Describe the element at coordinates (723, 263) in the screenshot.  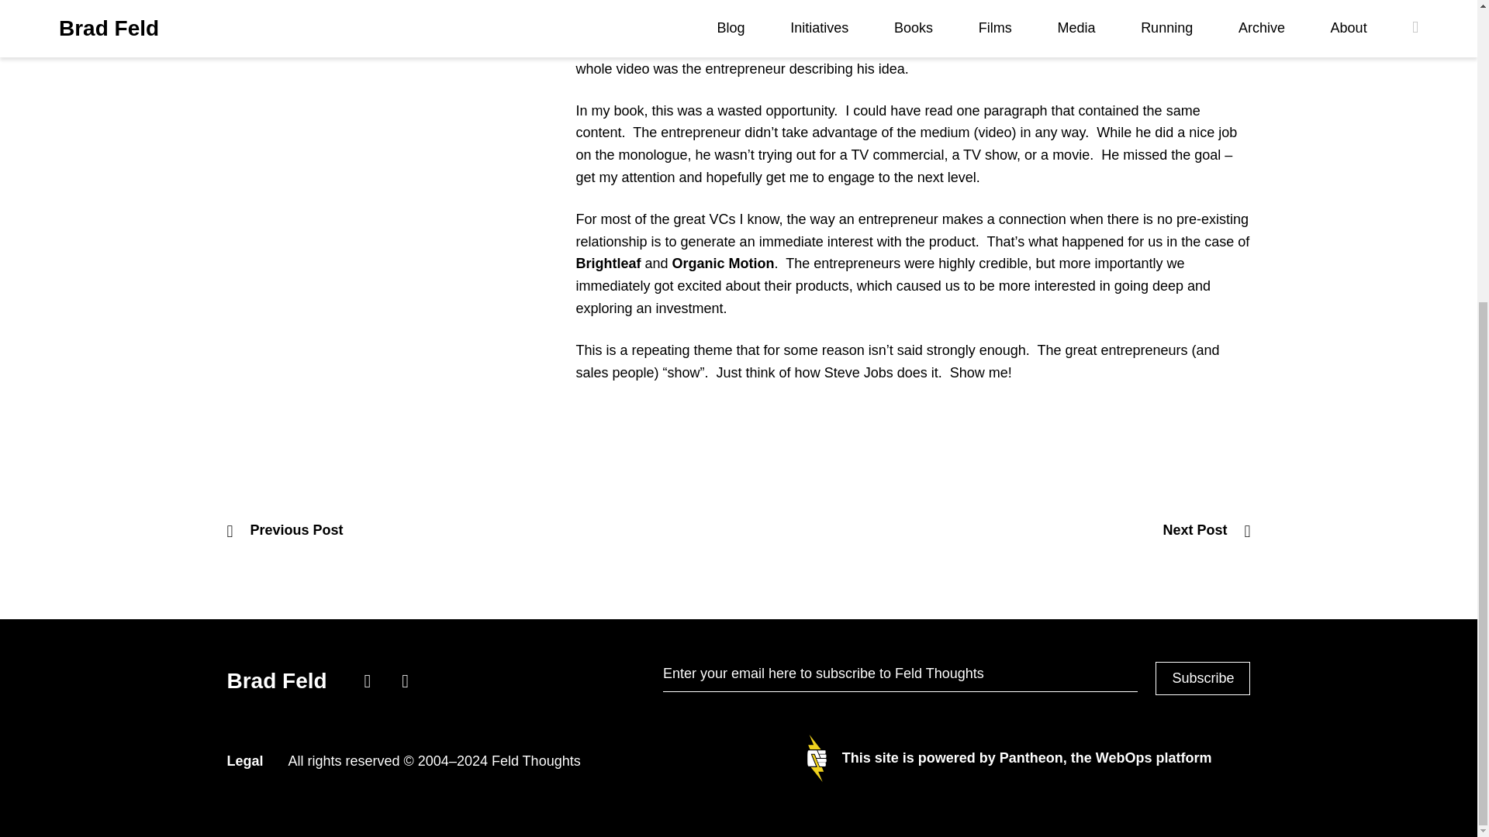
I see `Organic Motion` at that location.